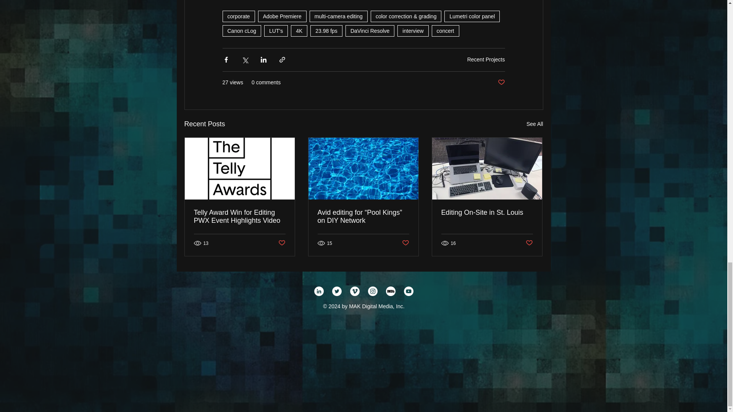  Describe the element at coordinates (472, 16) in the screenshot. I see `Lumetri color panel` at that location.